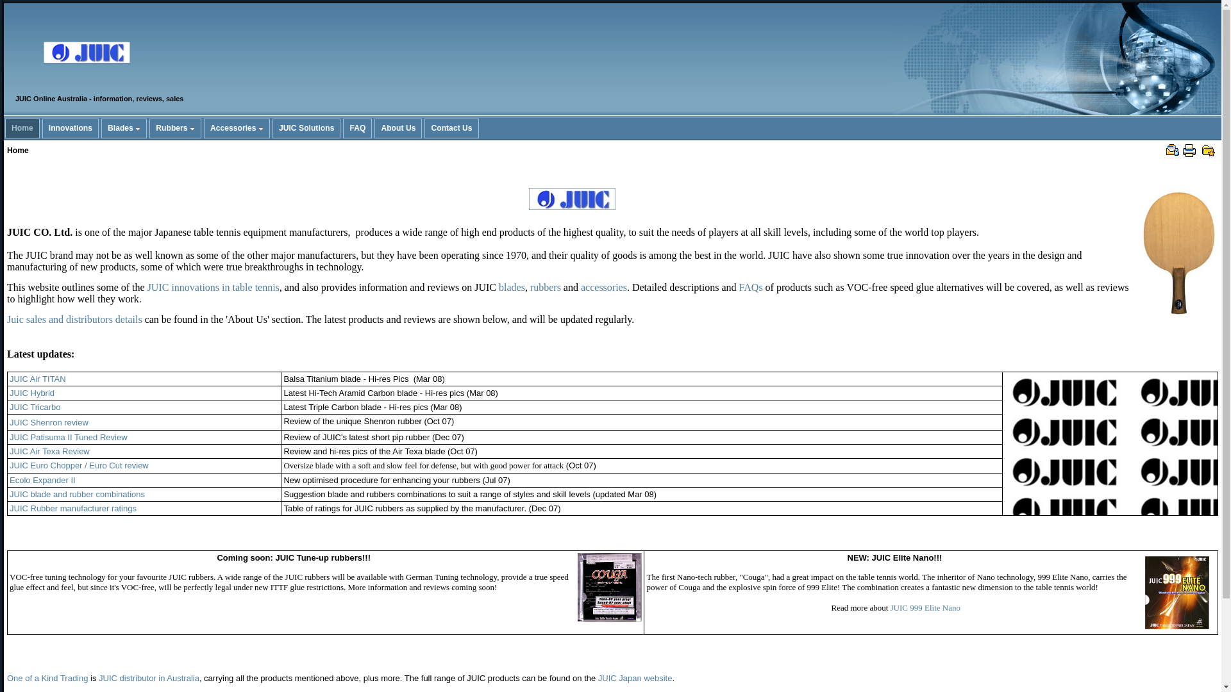 This screenshot has height=692, width=1231. I want to click on accessories, so click(604, 287).